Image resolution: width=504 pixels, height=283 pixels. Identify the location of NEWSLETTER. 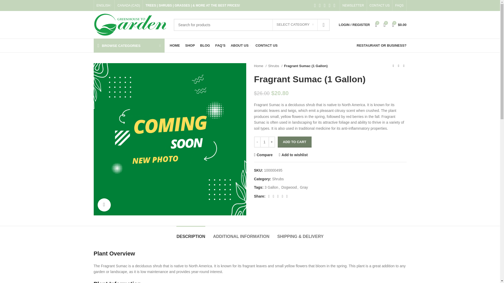
(353, 6).